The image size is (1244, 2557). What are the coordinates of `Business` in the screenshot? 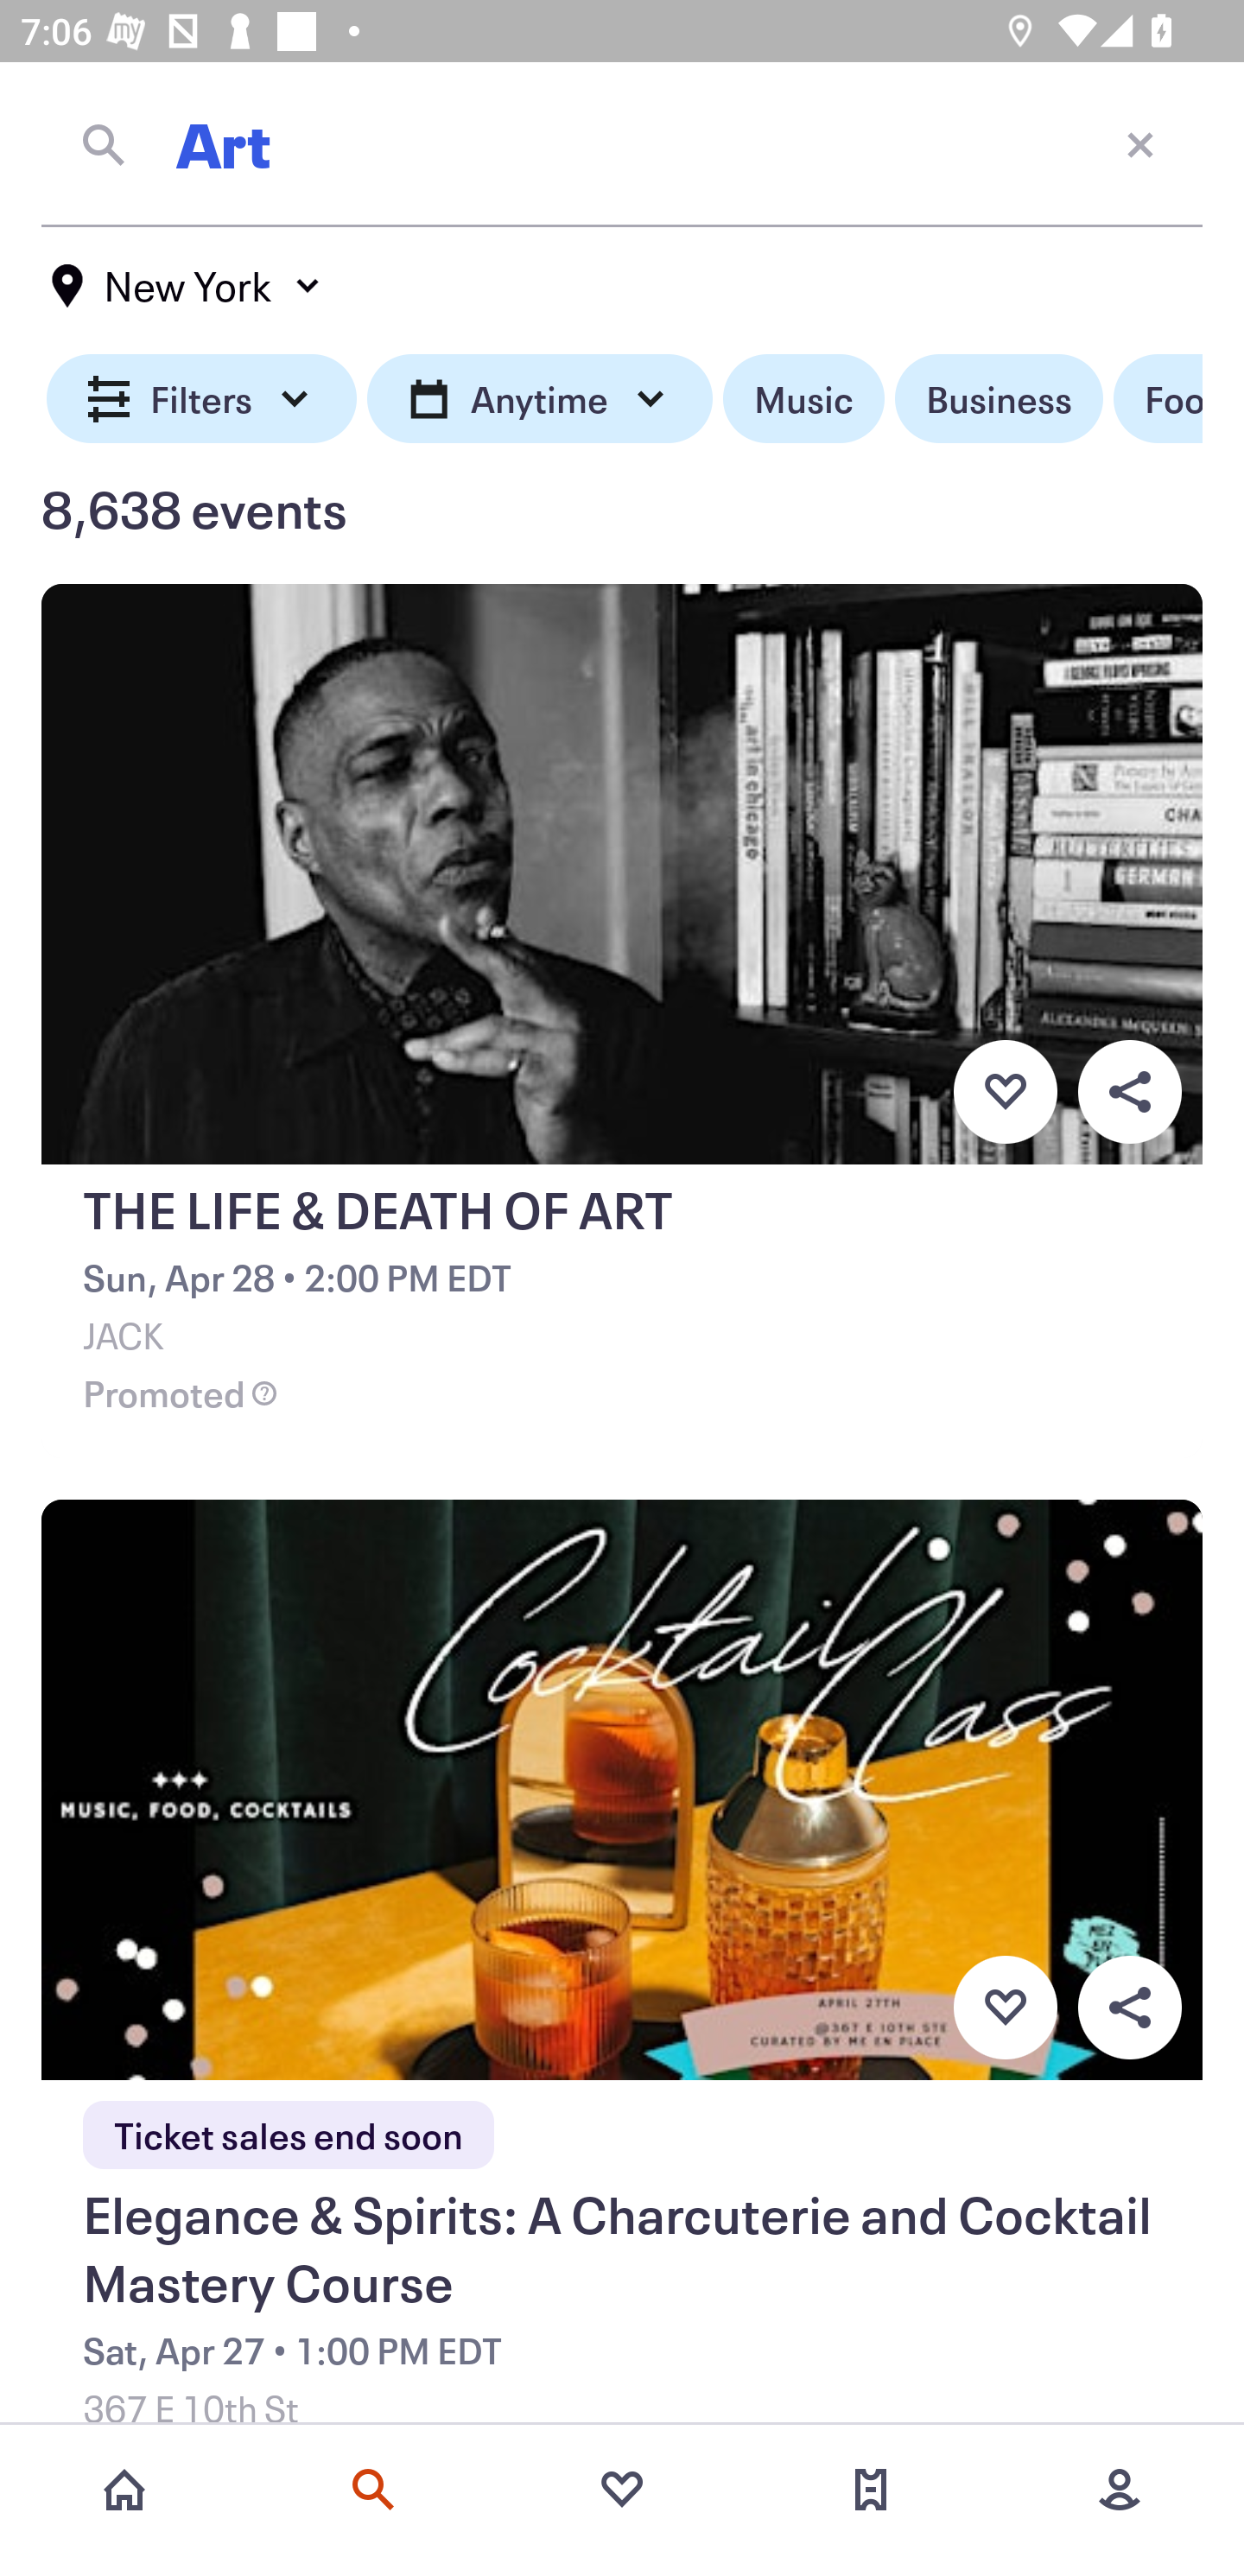 It's located at (999, 399).